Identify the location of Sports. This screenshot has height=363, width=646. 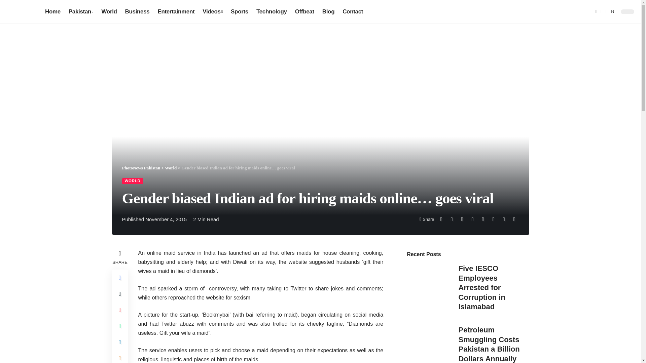
(240, 11).